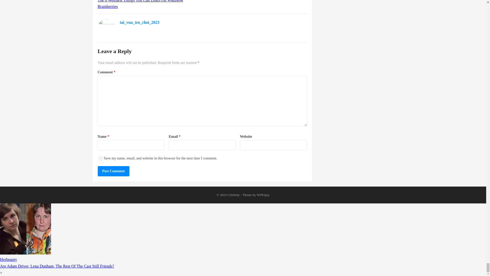  What do you see at coordinates (113, 171) in the screenshot?
I see `Post Comment` at bounding box center [113, 171].